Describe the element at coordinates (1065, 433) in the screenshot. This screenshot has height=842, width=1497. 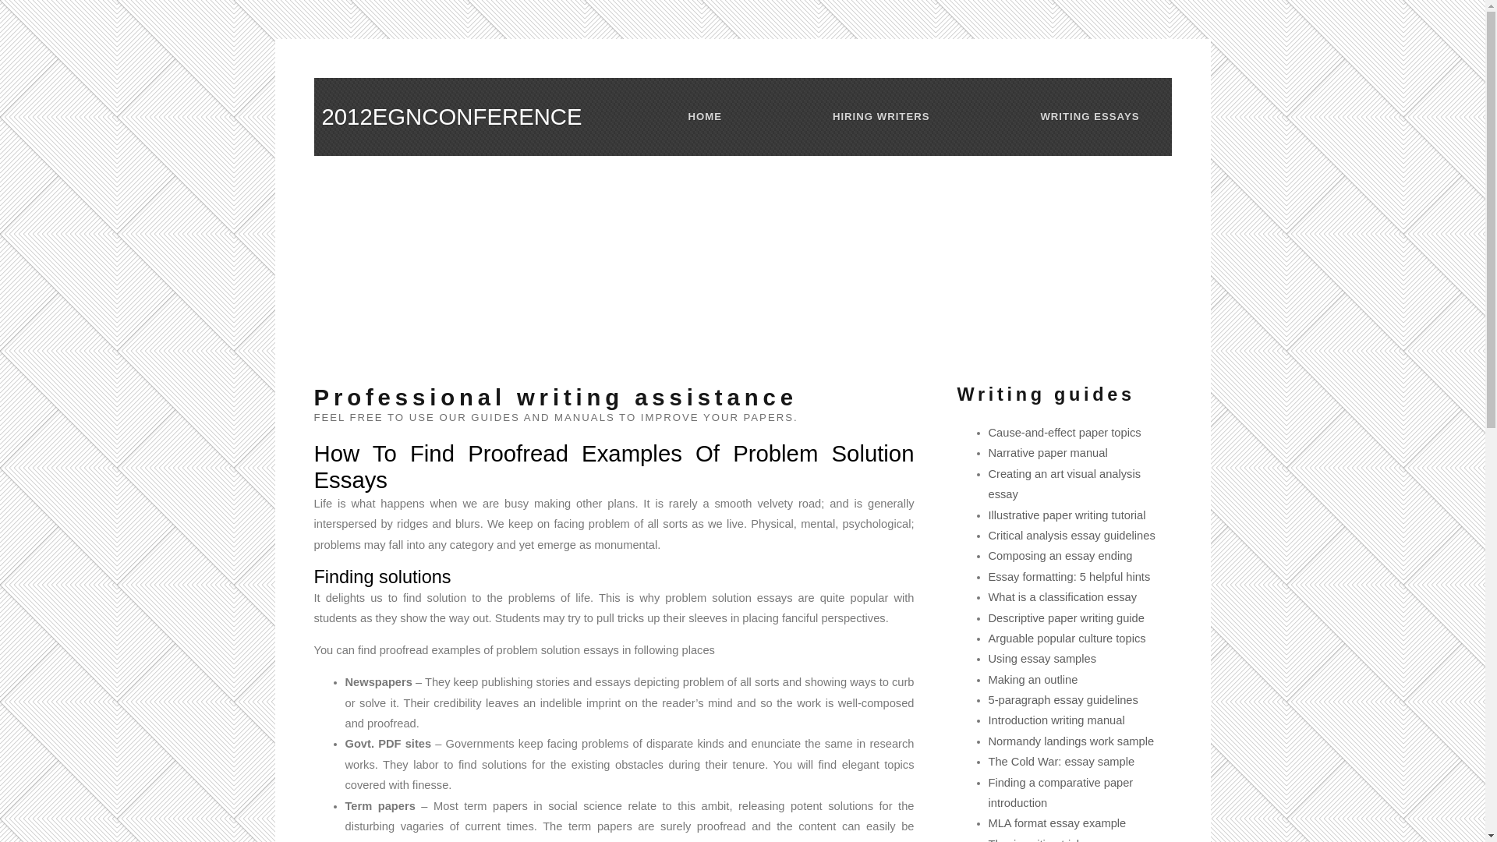
I see `Cause-and-effect paper topics` at that location.